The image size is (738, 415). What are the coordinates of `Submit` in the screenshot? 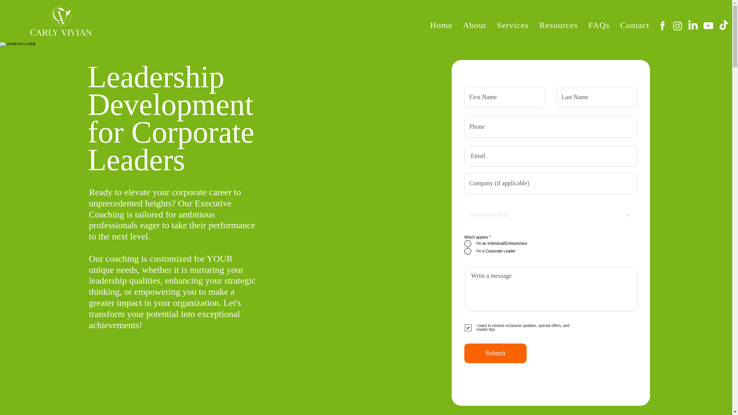 It's located at (495, 354).